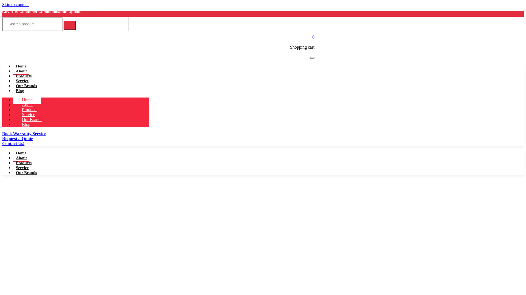  I want to click on Our Brands, so click(26, 86).